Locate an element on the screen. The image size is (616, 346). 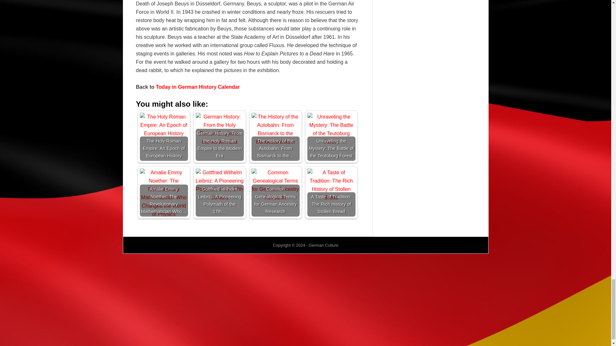
Today in German History Calendar is located at coordinates (198, 87).